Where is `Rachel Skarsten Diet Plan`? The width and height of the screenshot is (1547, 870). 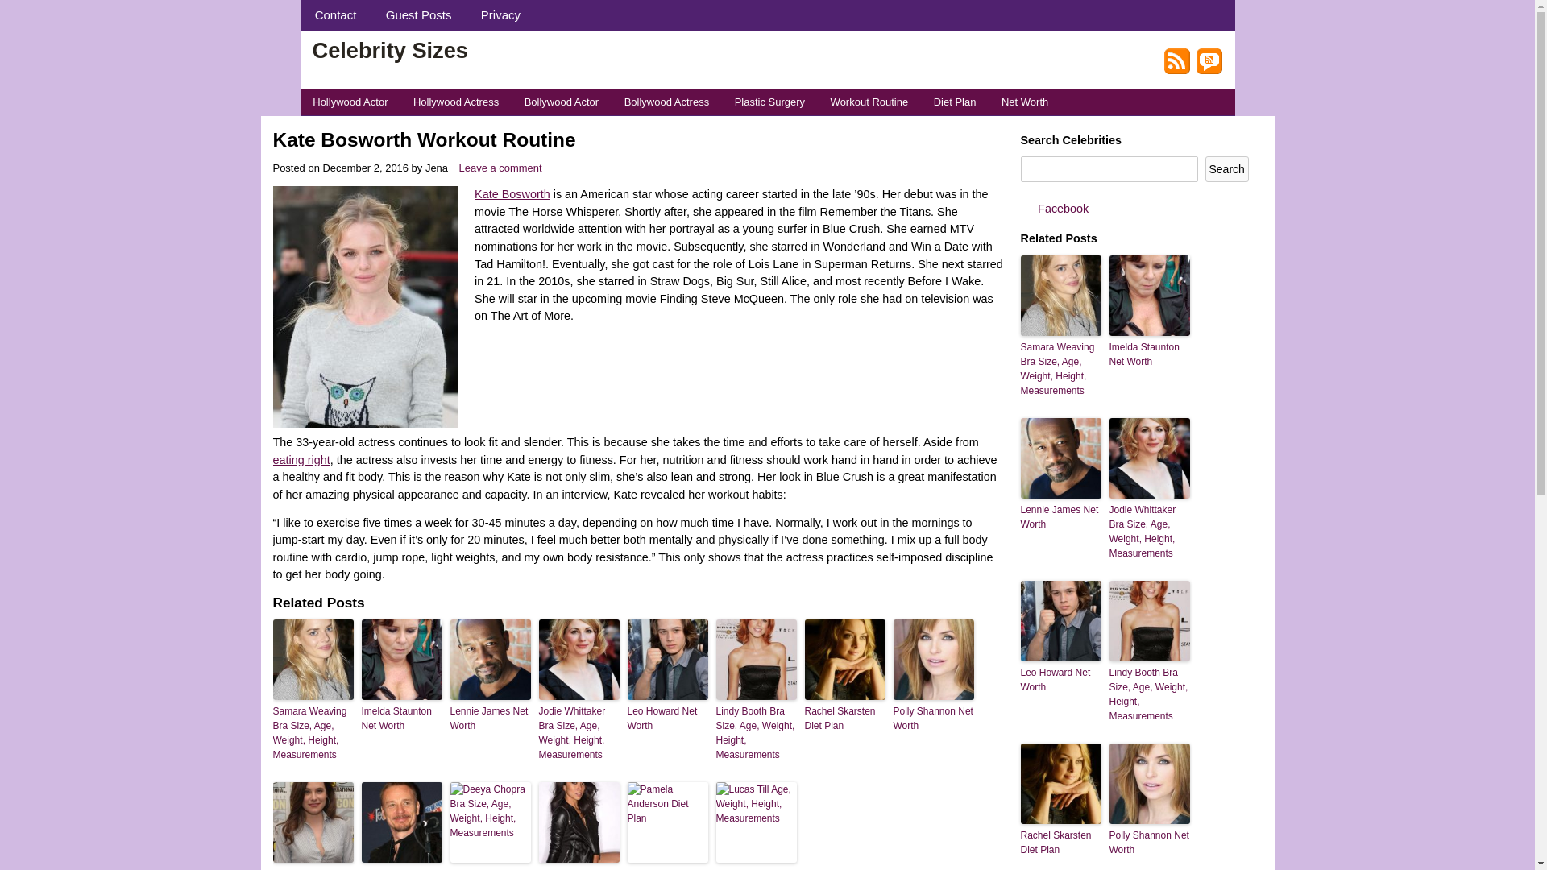
Rachel Skarsten Diet Plan is located at coordinates (844, 719).